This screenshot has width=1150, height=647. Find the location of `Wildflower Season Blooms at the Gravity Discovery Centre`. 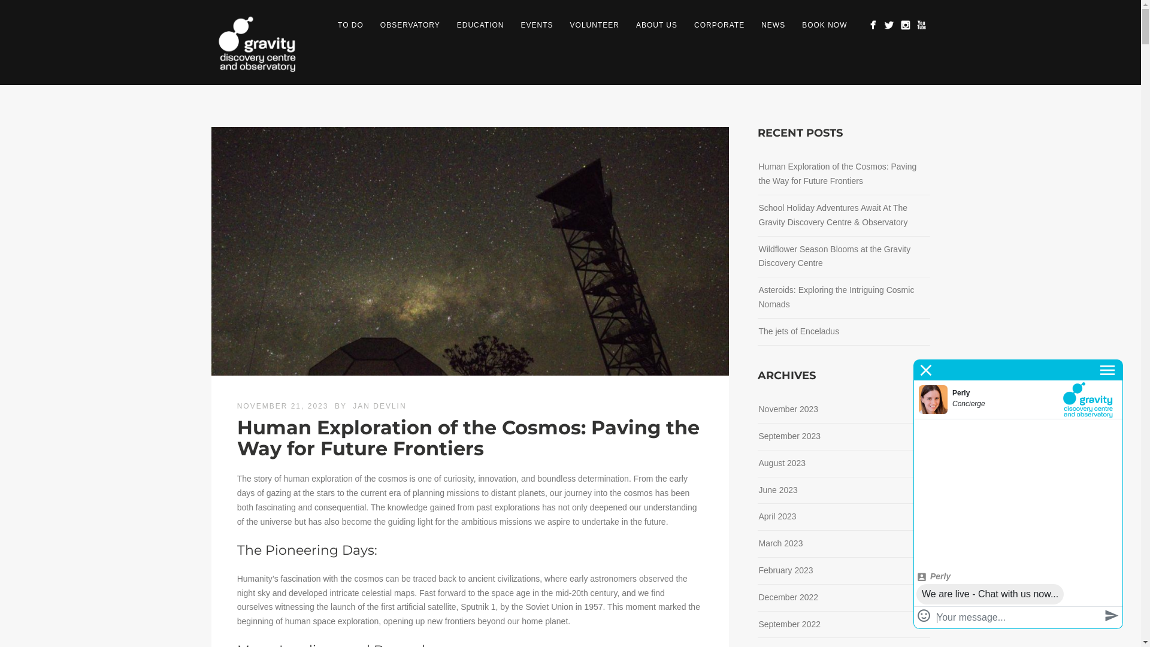

Wildflower Season Blooms at the Gravity Discovery Centre is located at coordinates (834, 256).